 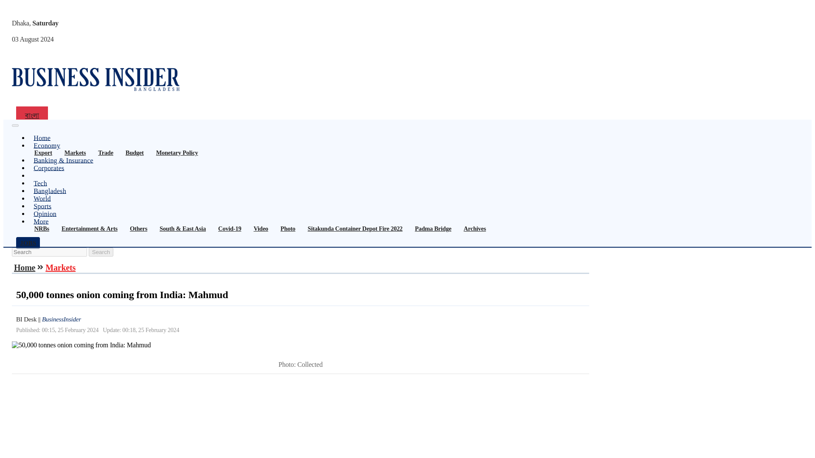 What do you see at coordinates (42, 137) in the screenshot?
I see `Home` at bounding box center [42, 137].